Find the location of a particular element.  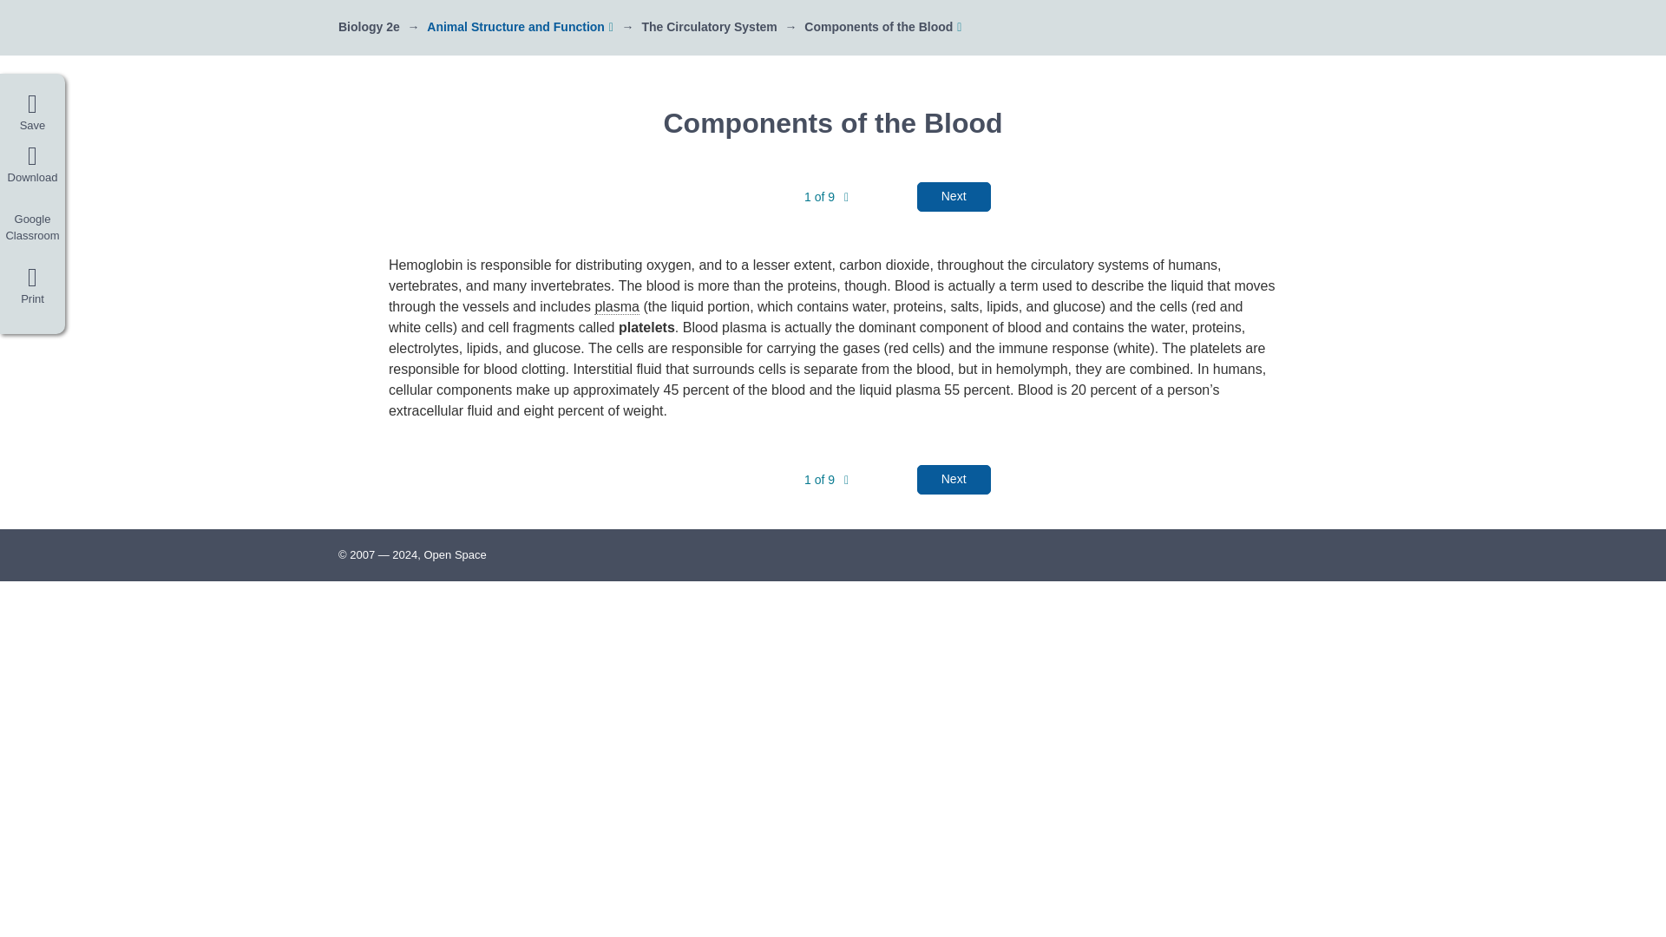

Print is located at coordinates (32, 290).